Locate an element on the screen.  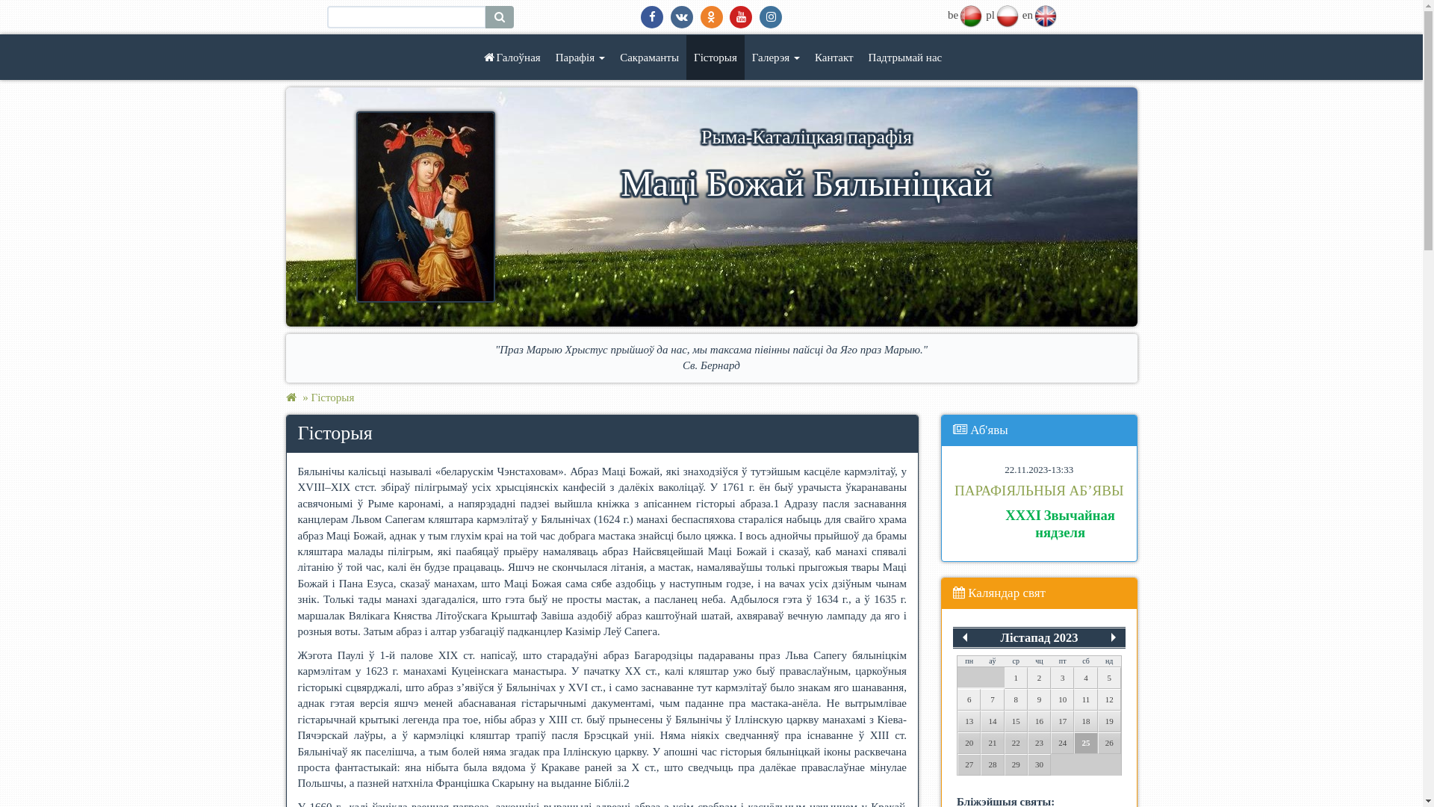
9 is located at coordinates (1040, 699).